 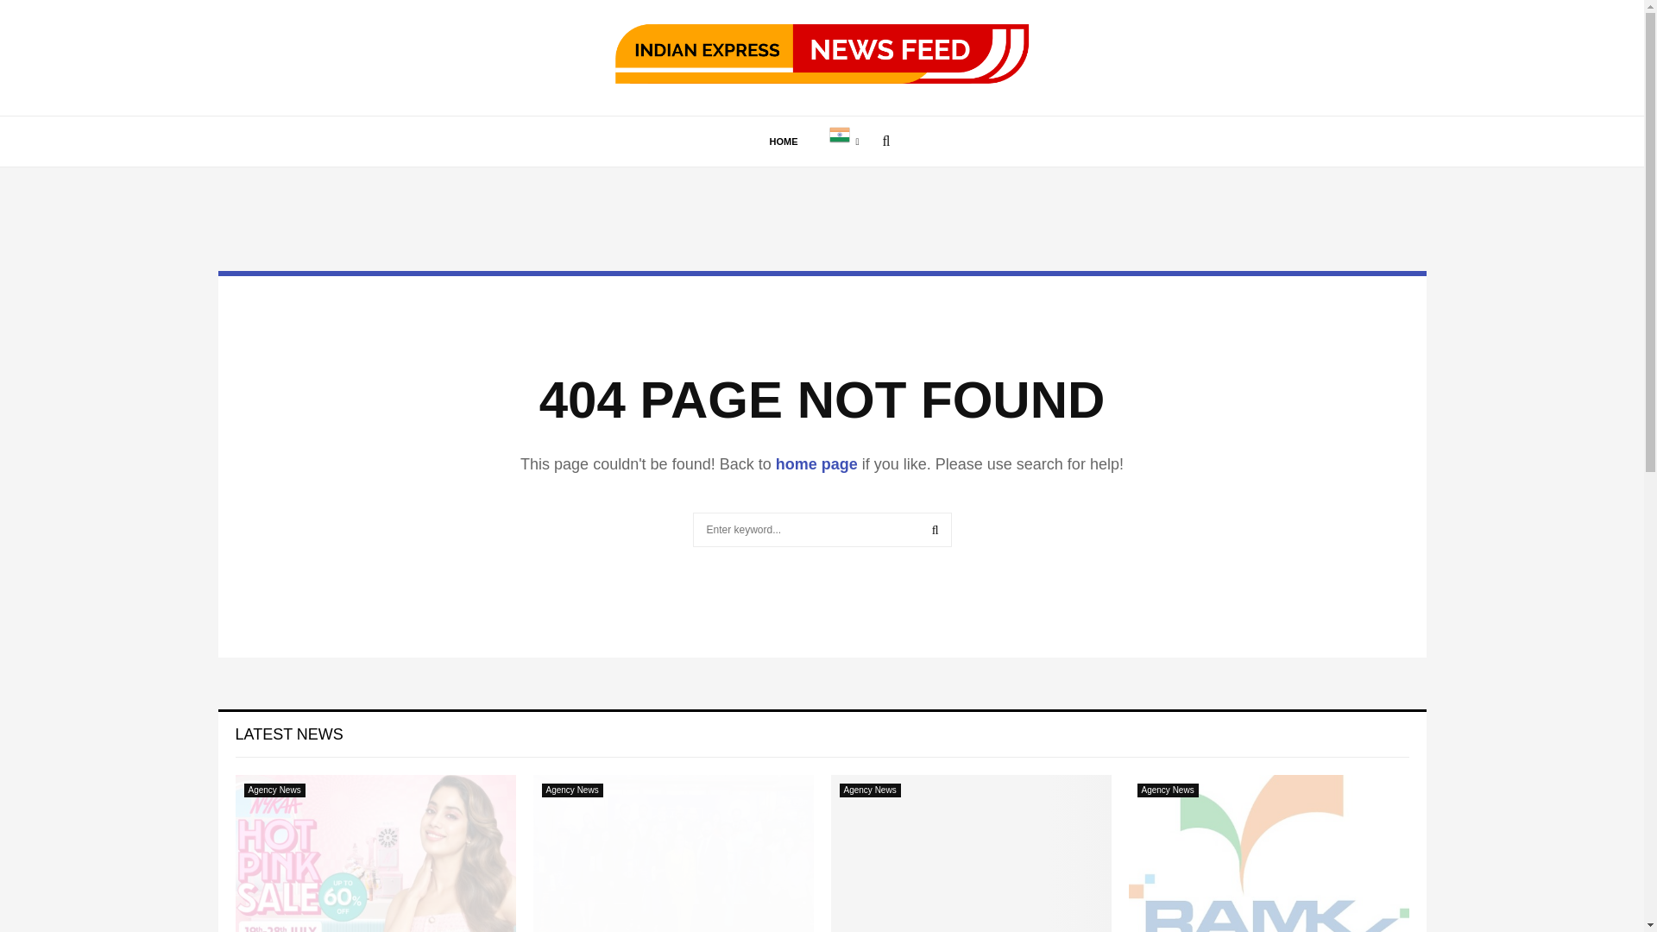 What do you see at coordinates (784, 142) in the screenshot?
I see `HOME` at bounding box center [784, 142].